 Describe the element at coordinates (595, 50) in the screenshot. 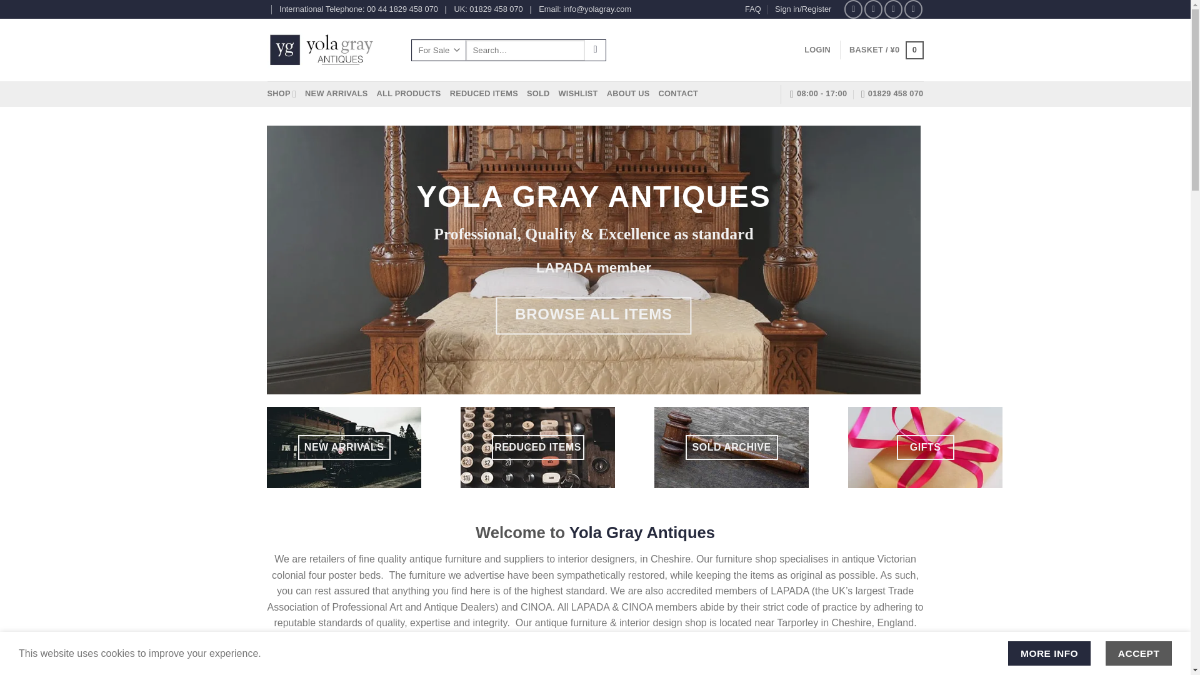

I see `Search` at that location.